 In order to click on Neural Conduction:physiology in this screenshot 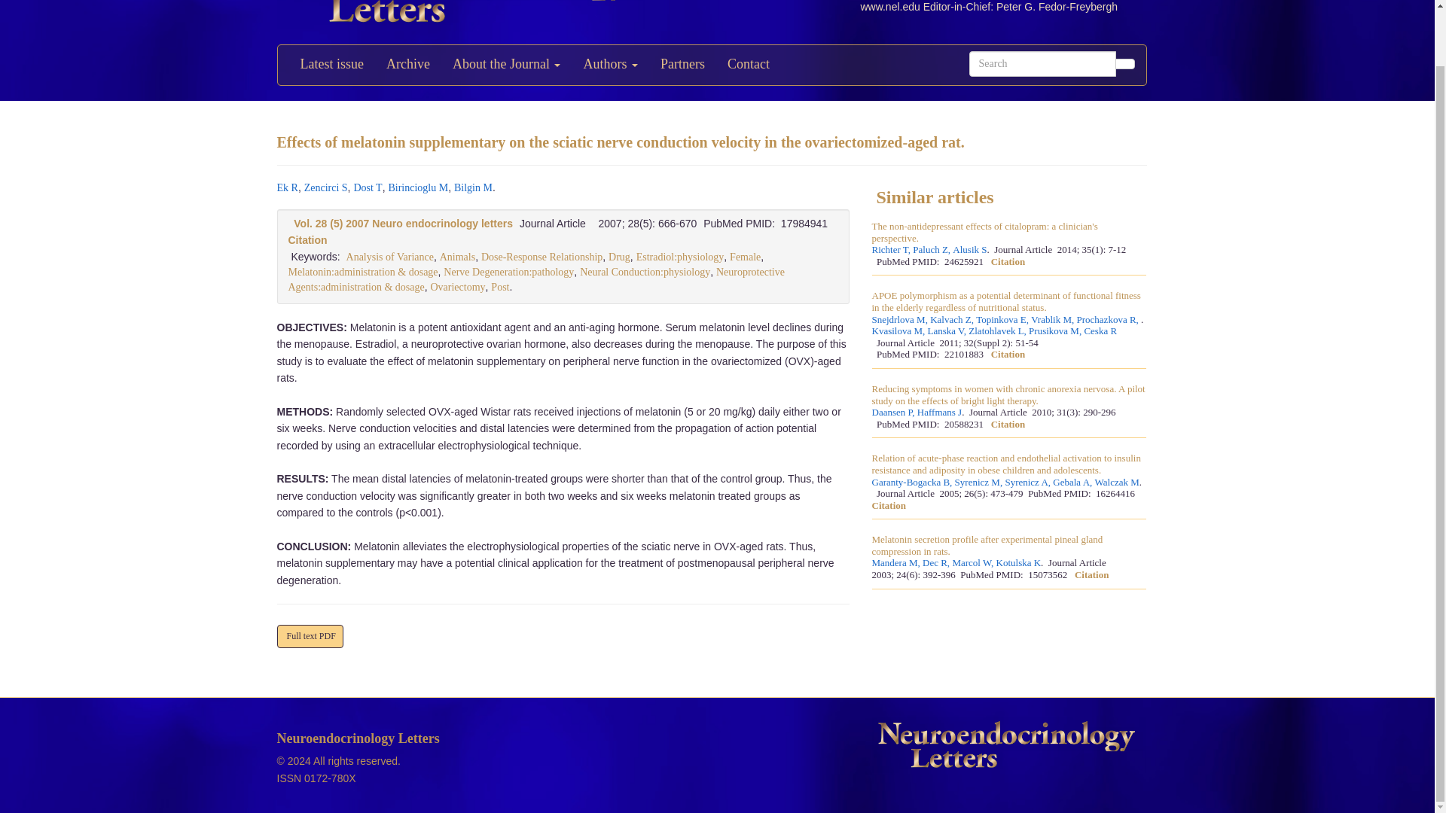, I will do `click(645, 273)`.